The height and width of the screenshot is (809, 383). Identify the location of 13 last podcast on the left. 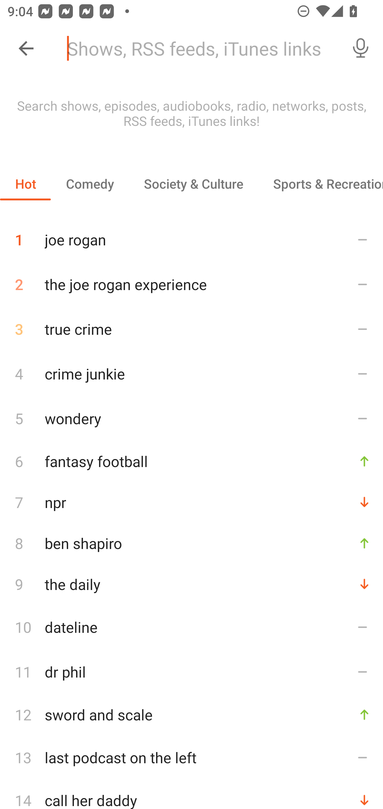
(191, 757).